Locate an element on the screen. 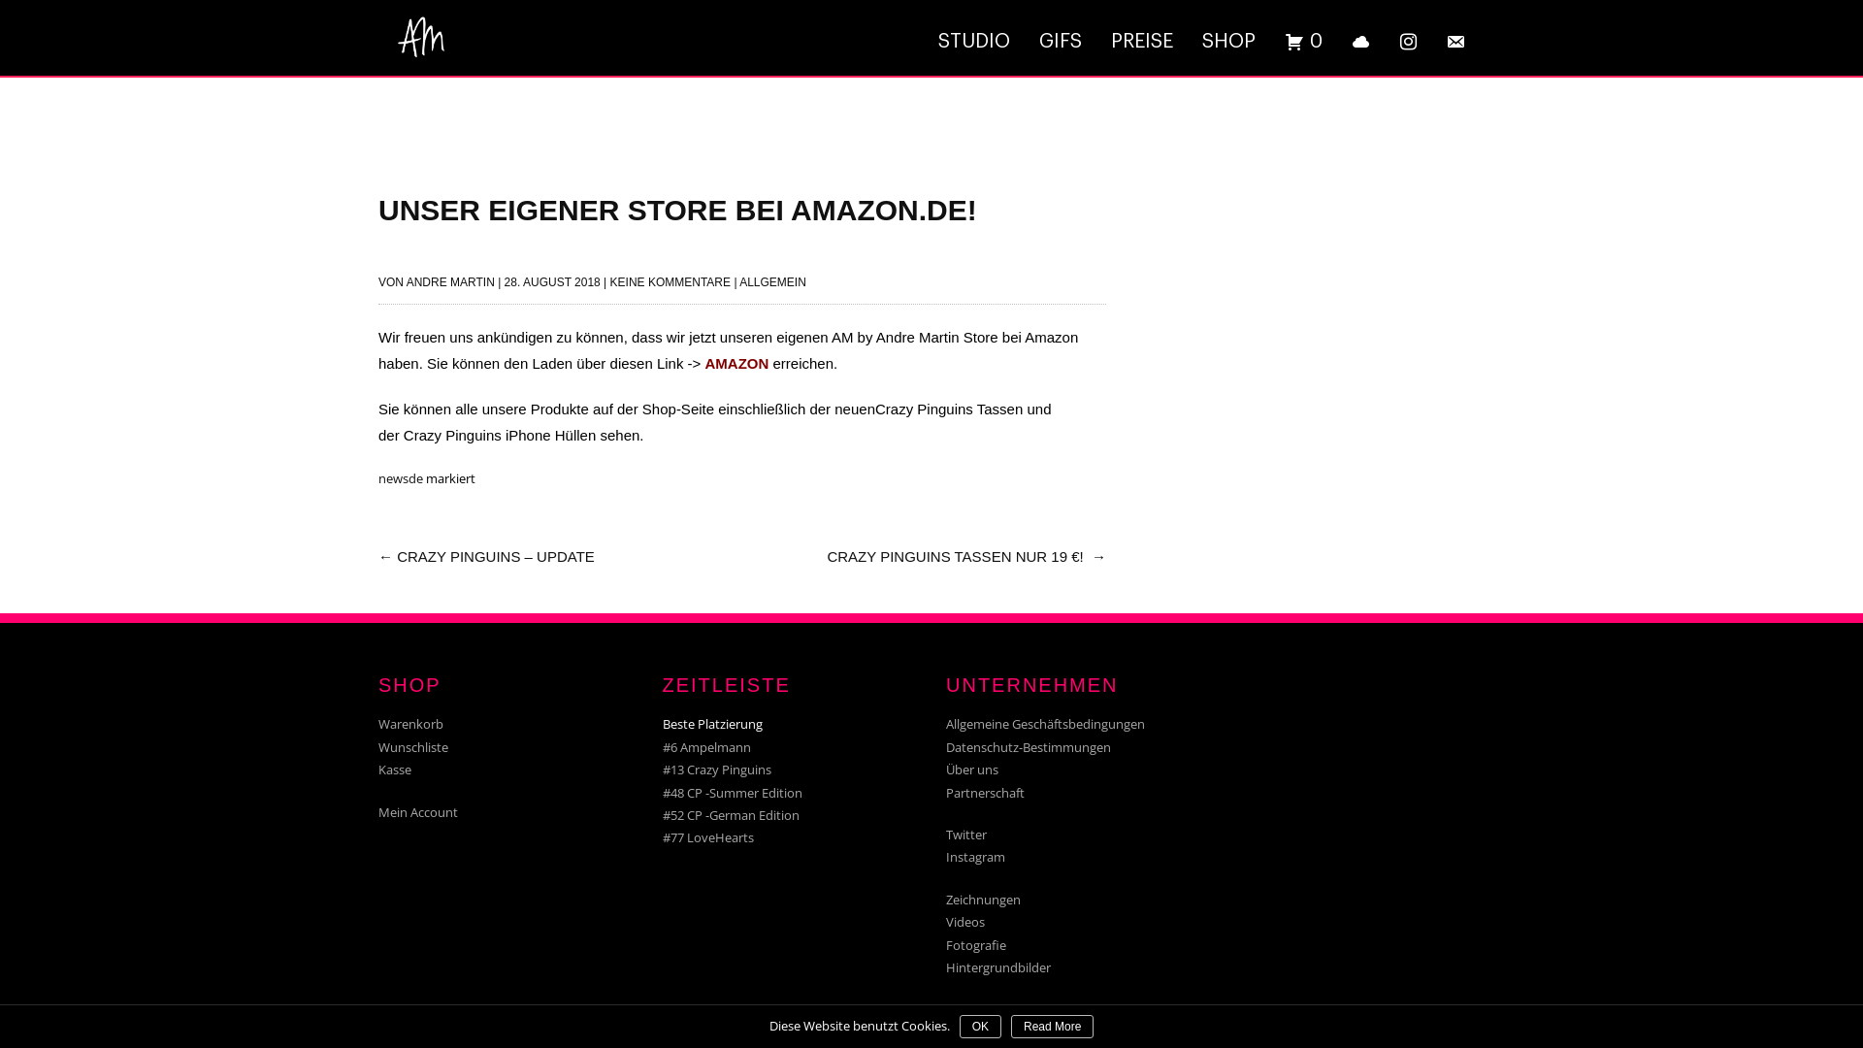  Datenschutz-Bestimmungen is located at coordinates (1029, 747).